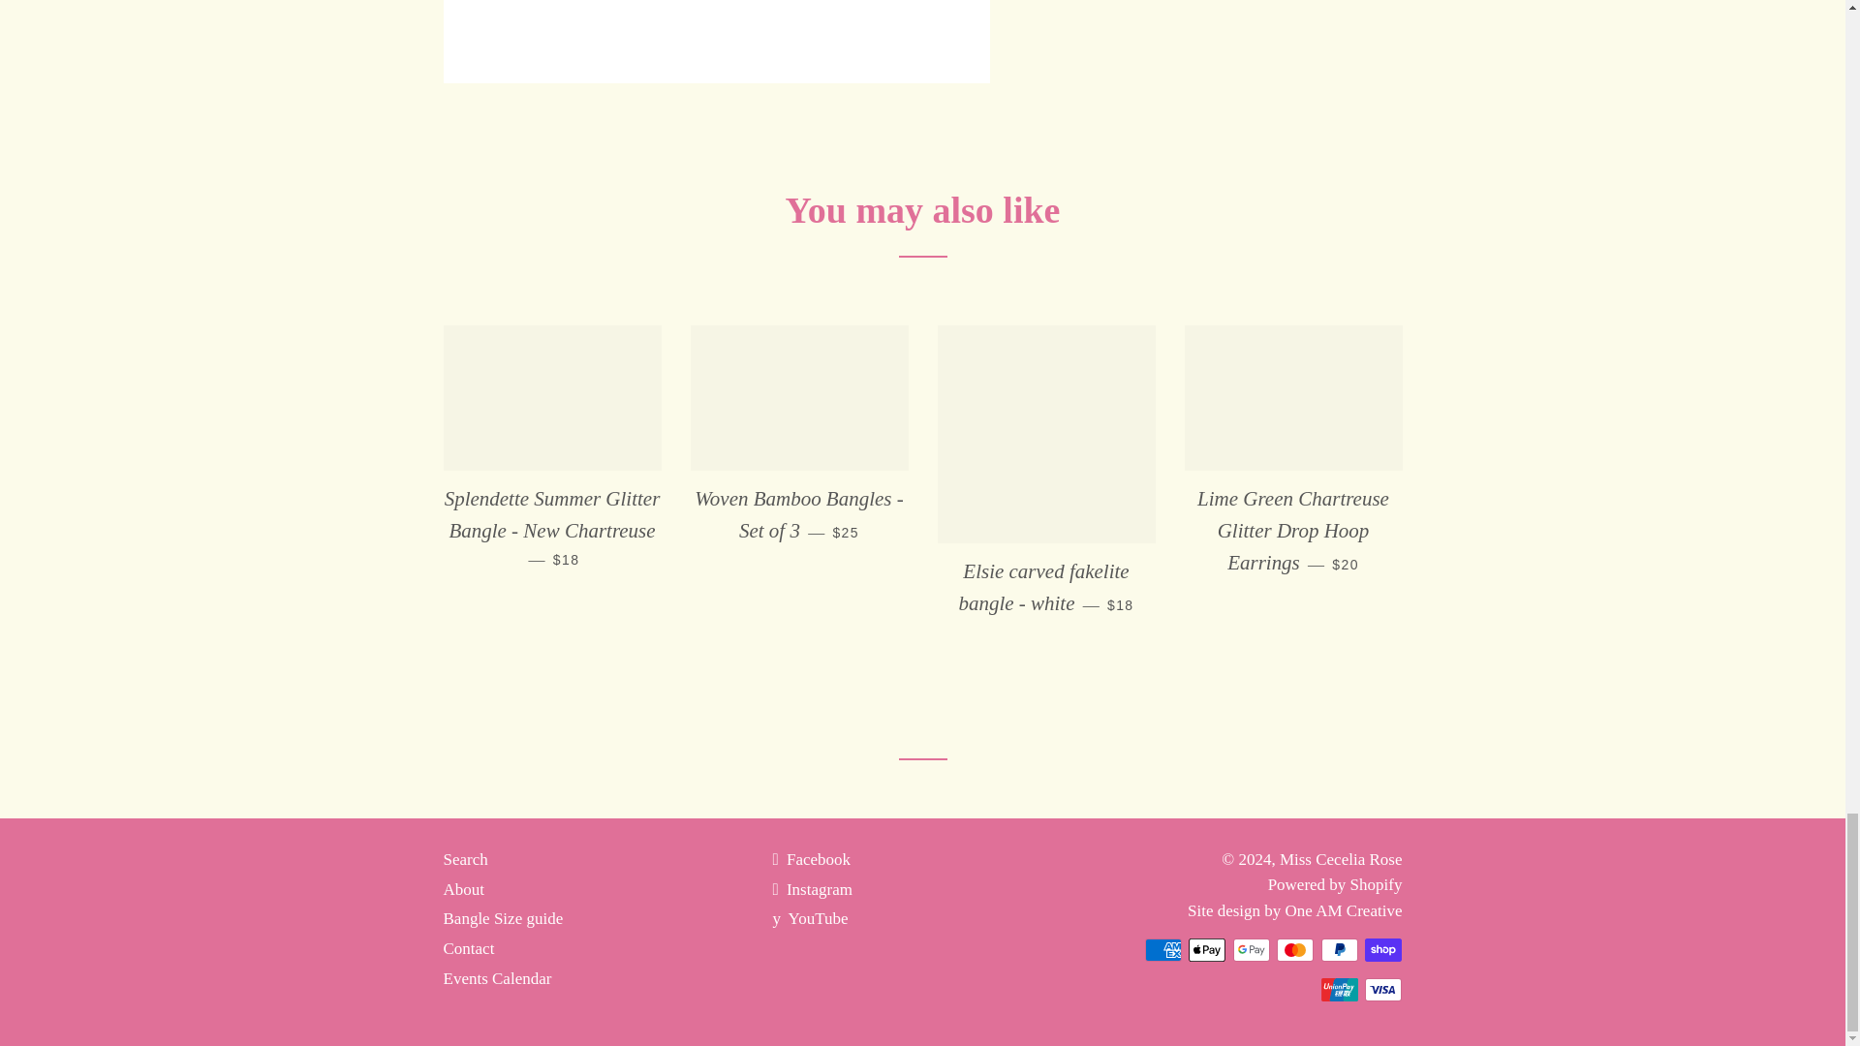 Image resolution: width=1860 pixels, height=1046 pixels. I want to click on PayPal, so click(1339, 949).